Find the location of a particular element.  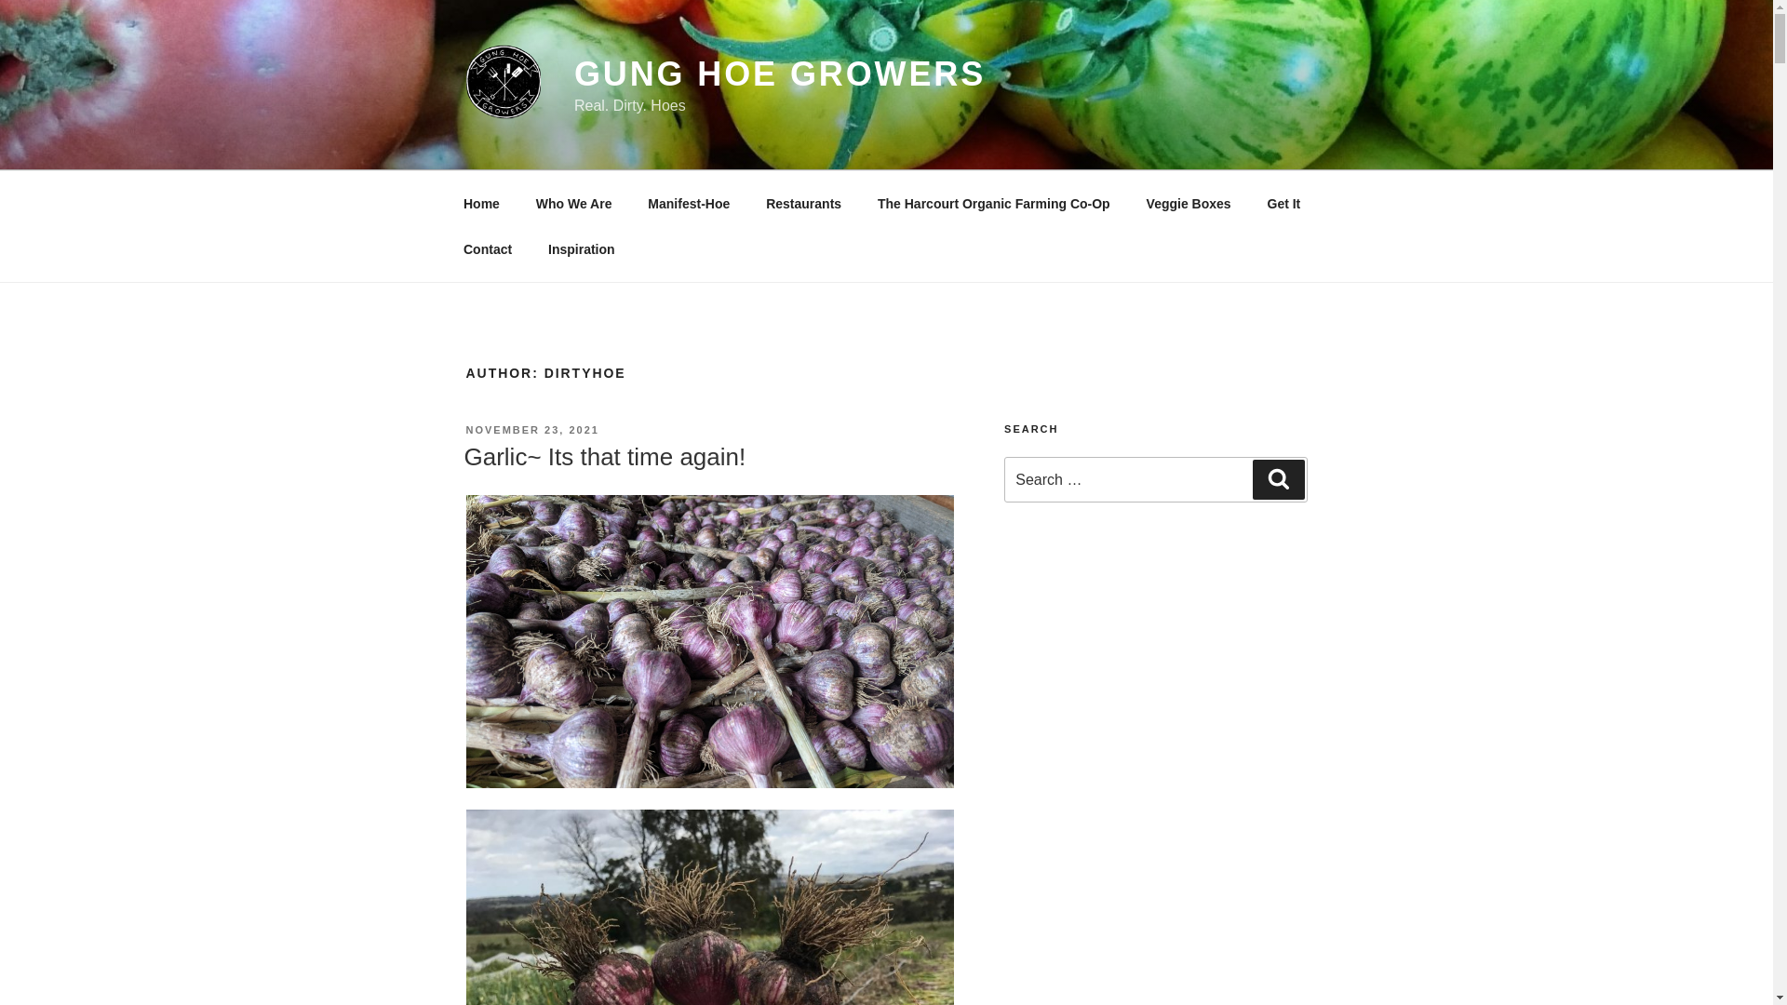

Search is located at coordinates (1279, 479).